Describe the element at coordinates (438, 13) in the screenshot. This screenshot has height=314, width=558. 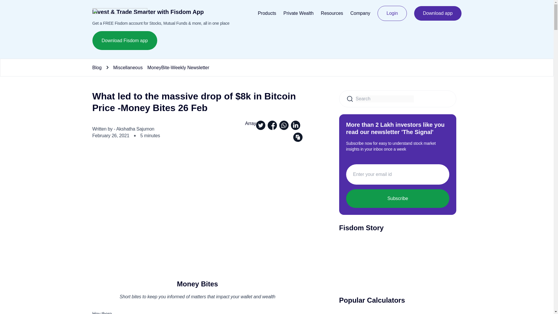
I see `Download app` at that location.